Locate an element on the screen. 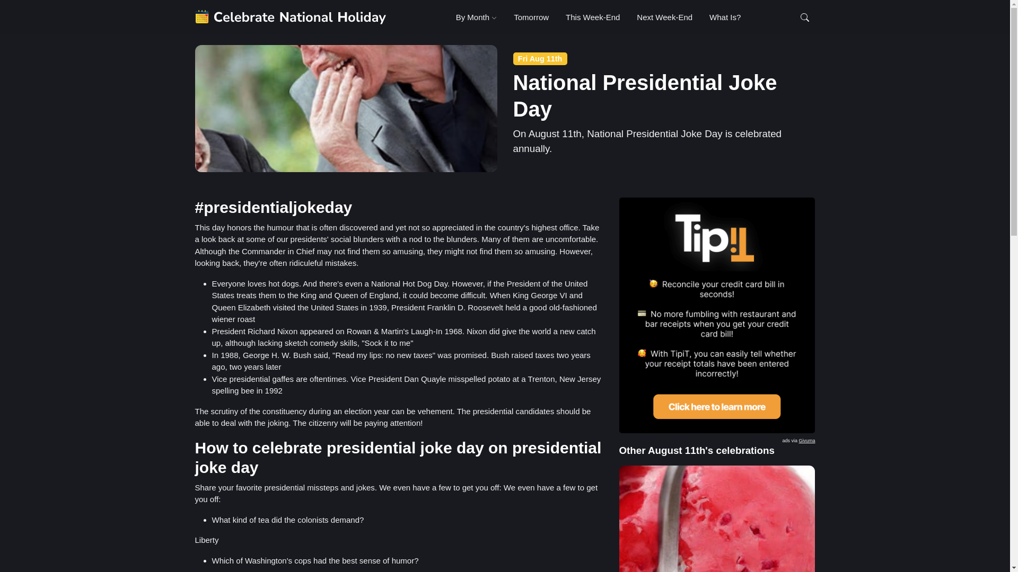 The height and width of the screenshot is (572, 1018). Fri Aug 11th is located at coordinates (540, 59).